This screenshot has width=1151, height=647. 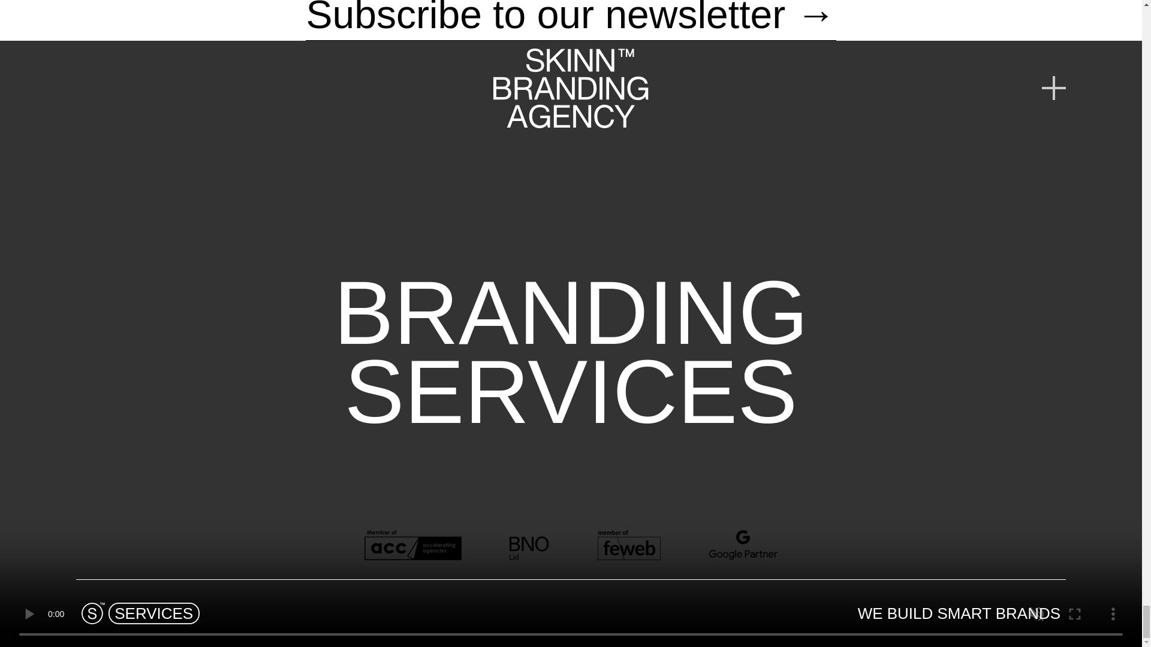 What do you see at coordinates (530, 545) in the screenshot?
I see `BNO` at bounding box center [530, 545].